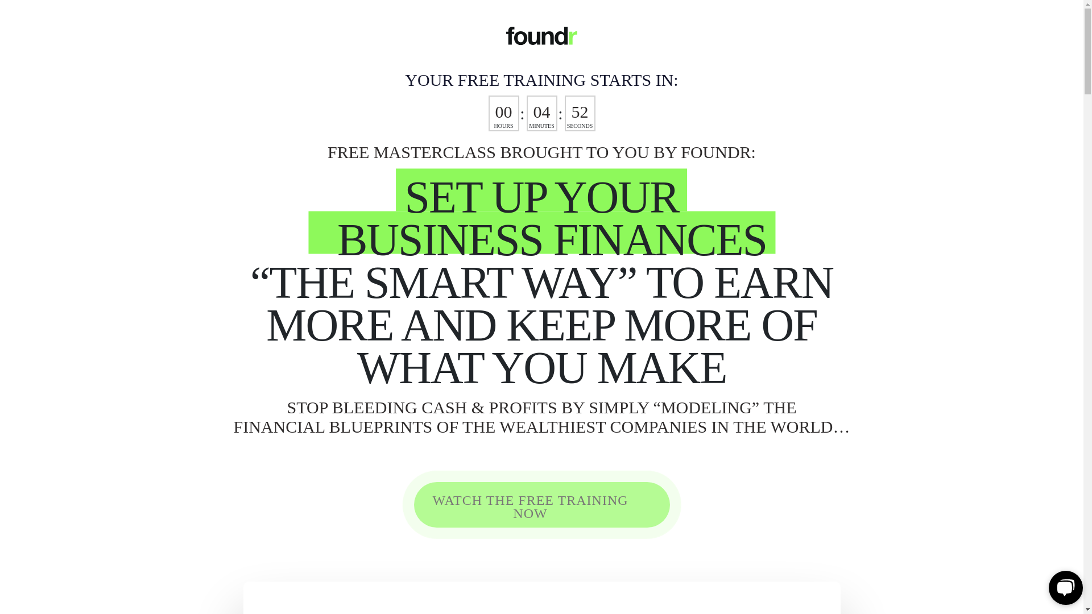  Describe the element at coordinates (1064, 587) in the screenshot. I see `Chat Widget` at that location.